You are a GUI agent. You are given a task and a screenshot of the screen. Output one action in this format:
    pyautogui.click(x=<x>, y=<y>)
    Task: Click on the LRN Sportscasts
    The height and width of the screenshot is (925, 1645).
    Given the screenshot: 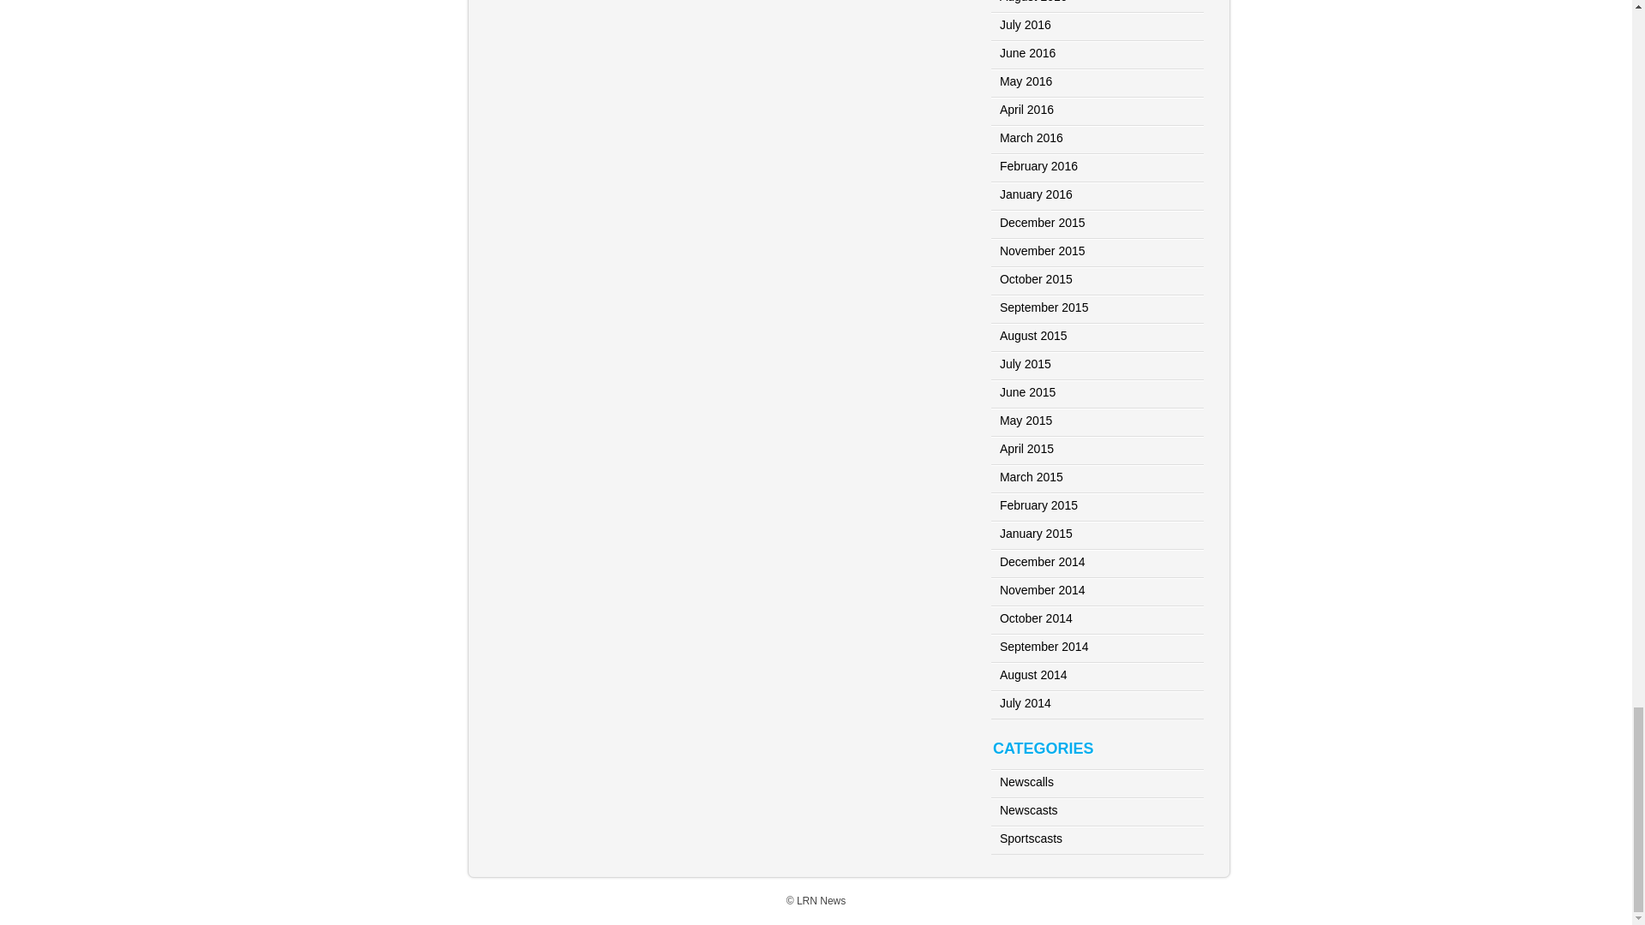 What is the action you would take?
    pyautogui.click(x=1032, y=838)
    